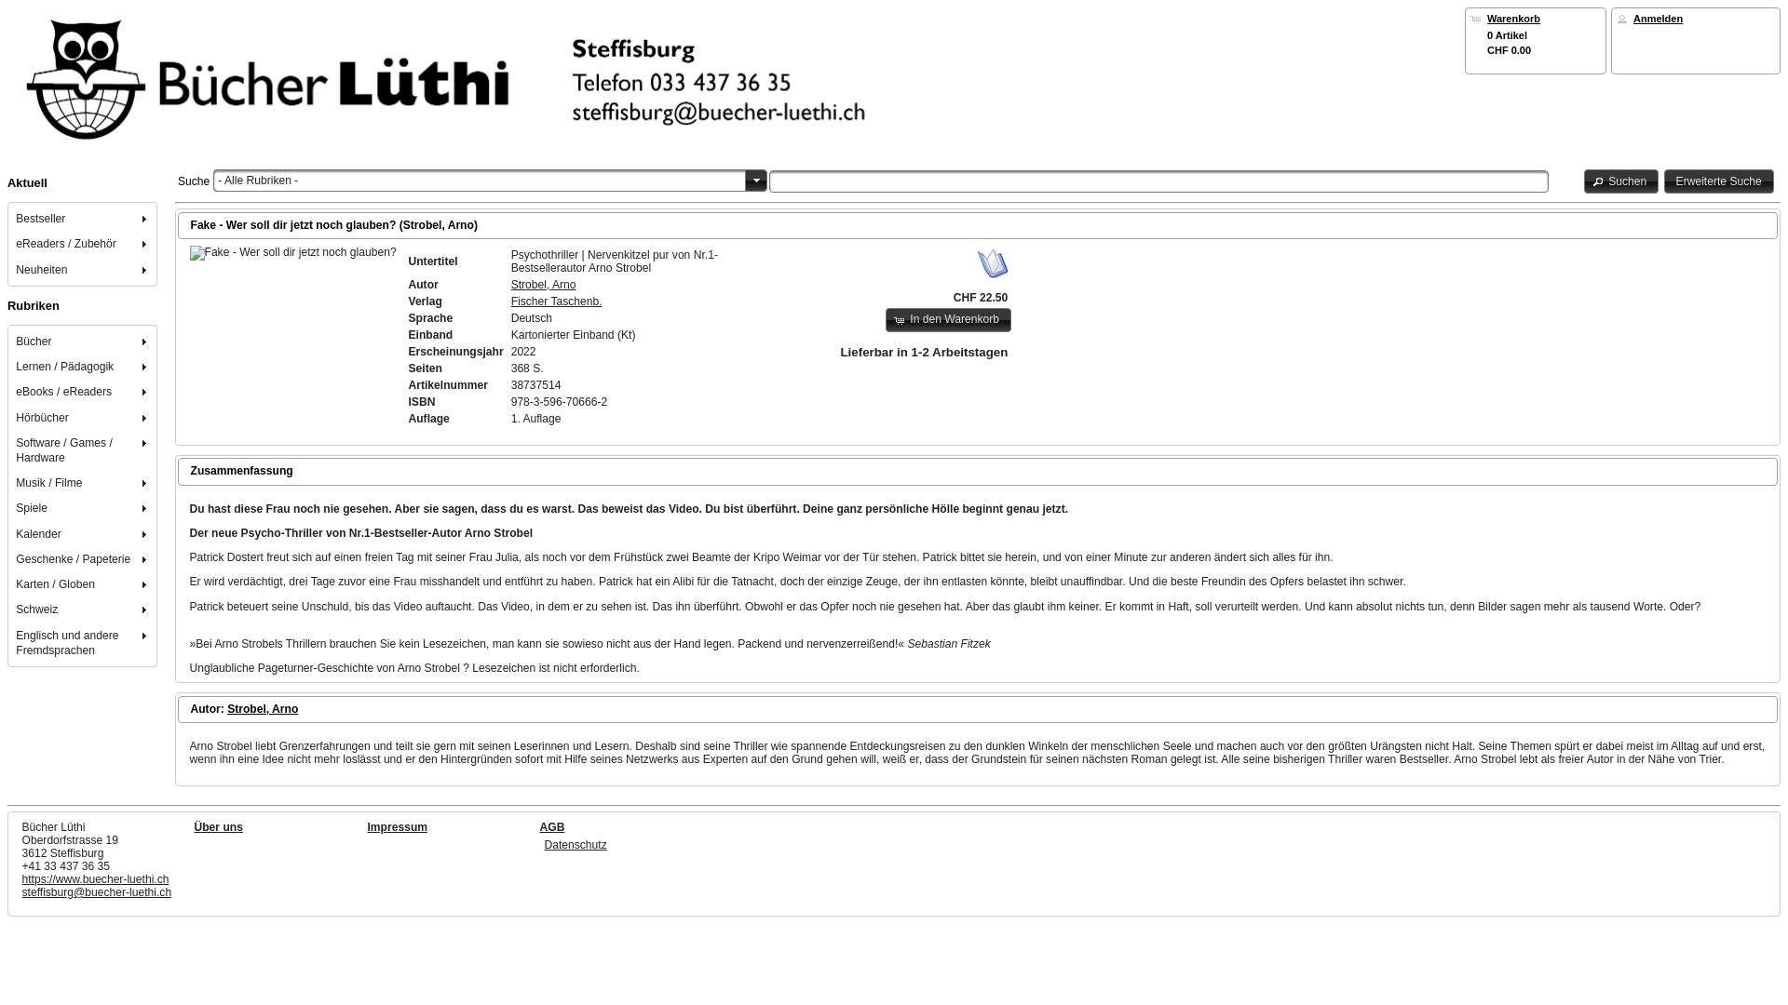 The height and width of the screenshot is (1005, 1788). Describe the element at coordinates (96, 879) in the screenshot. I see `https://www.buecher-luethi.ch` at that location.